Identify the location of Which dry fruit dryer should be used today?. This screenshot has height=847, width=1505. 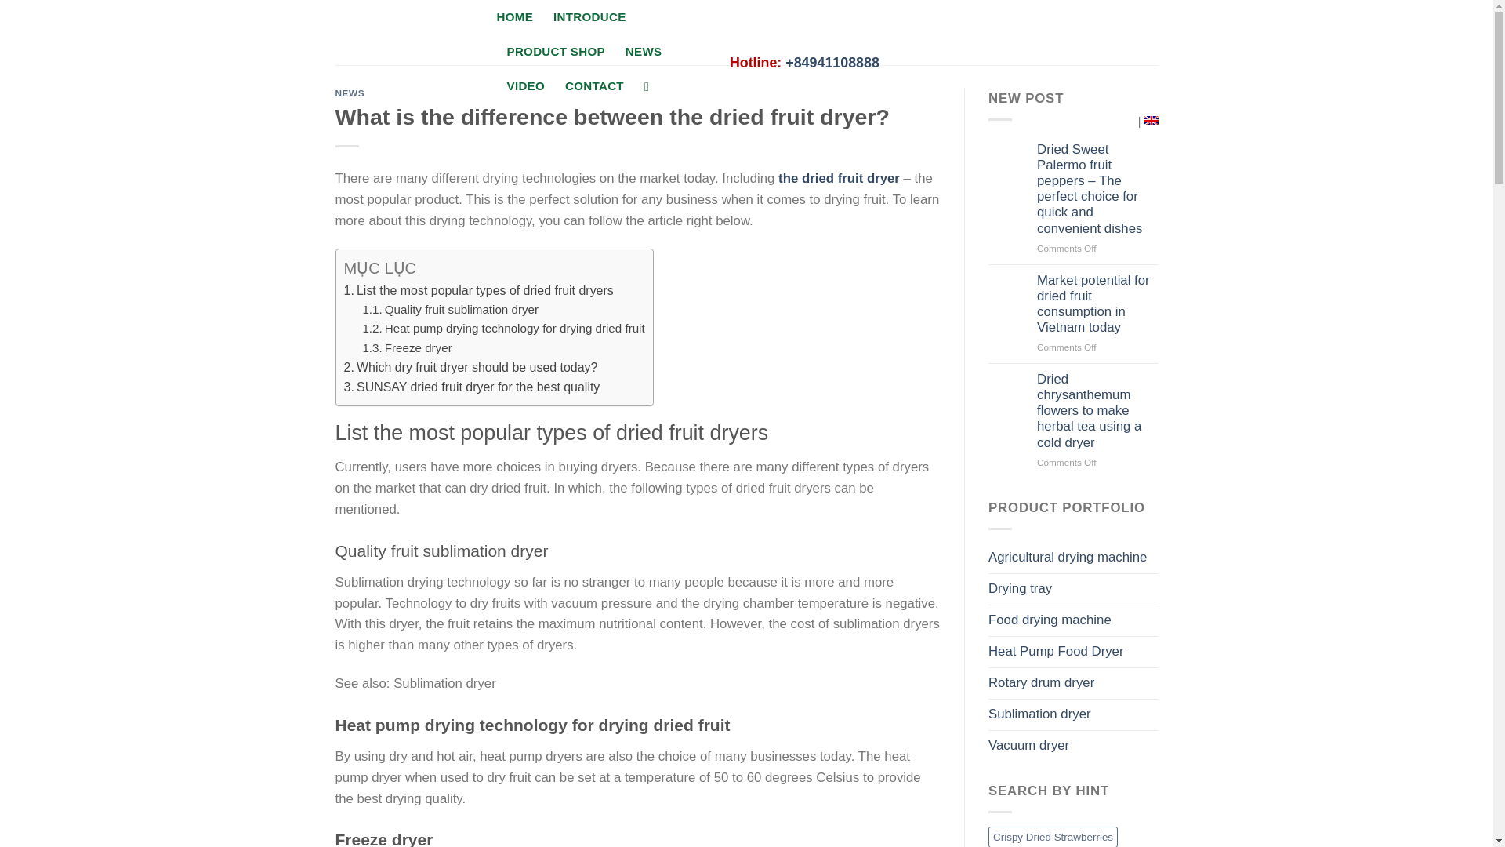
(470, 367).